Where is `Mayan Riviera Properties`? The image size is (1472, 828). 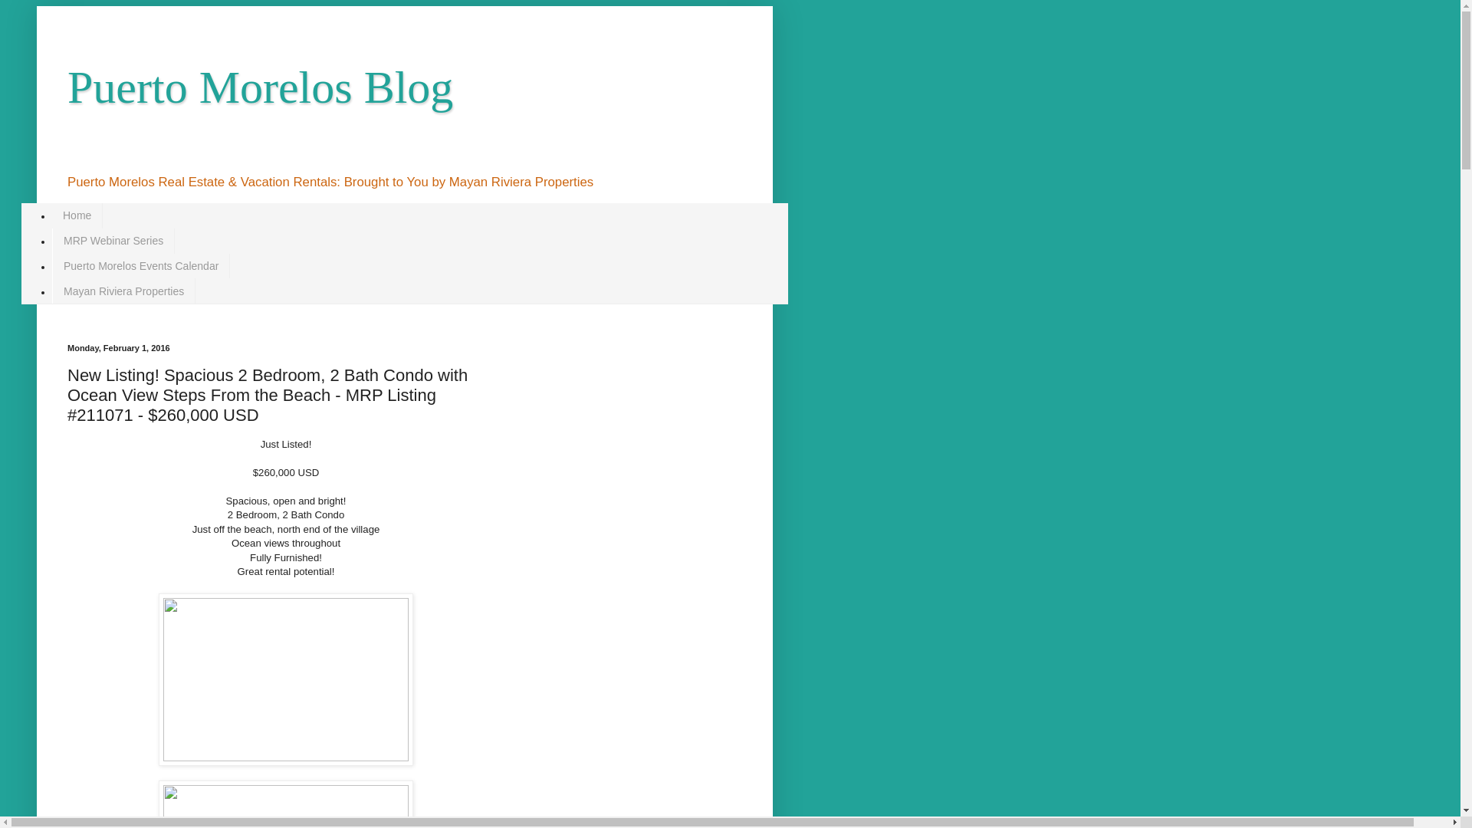
Mayan Riviera Properties is located at coordinates (123, 291).